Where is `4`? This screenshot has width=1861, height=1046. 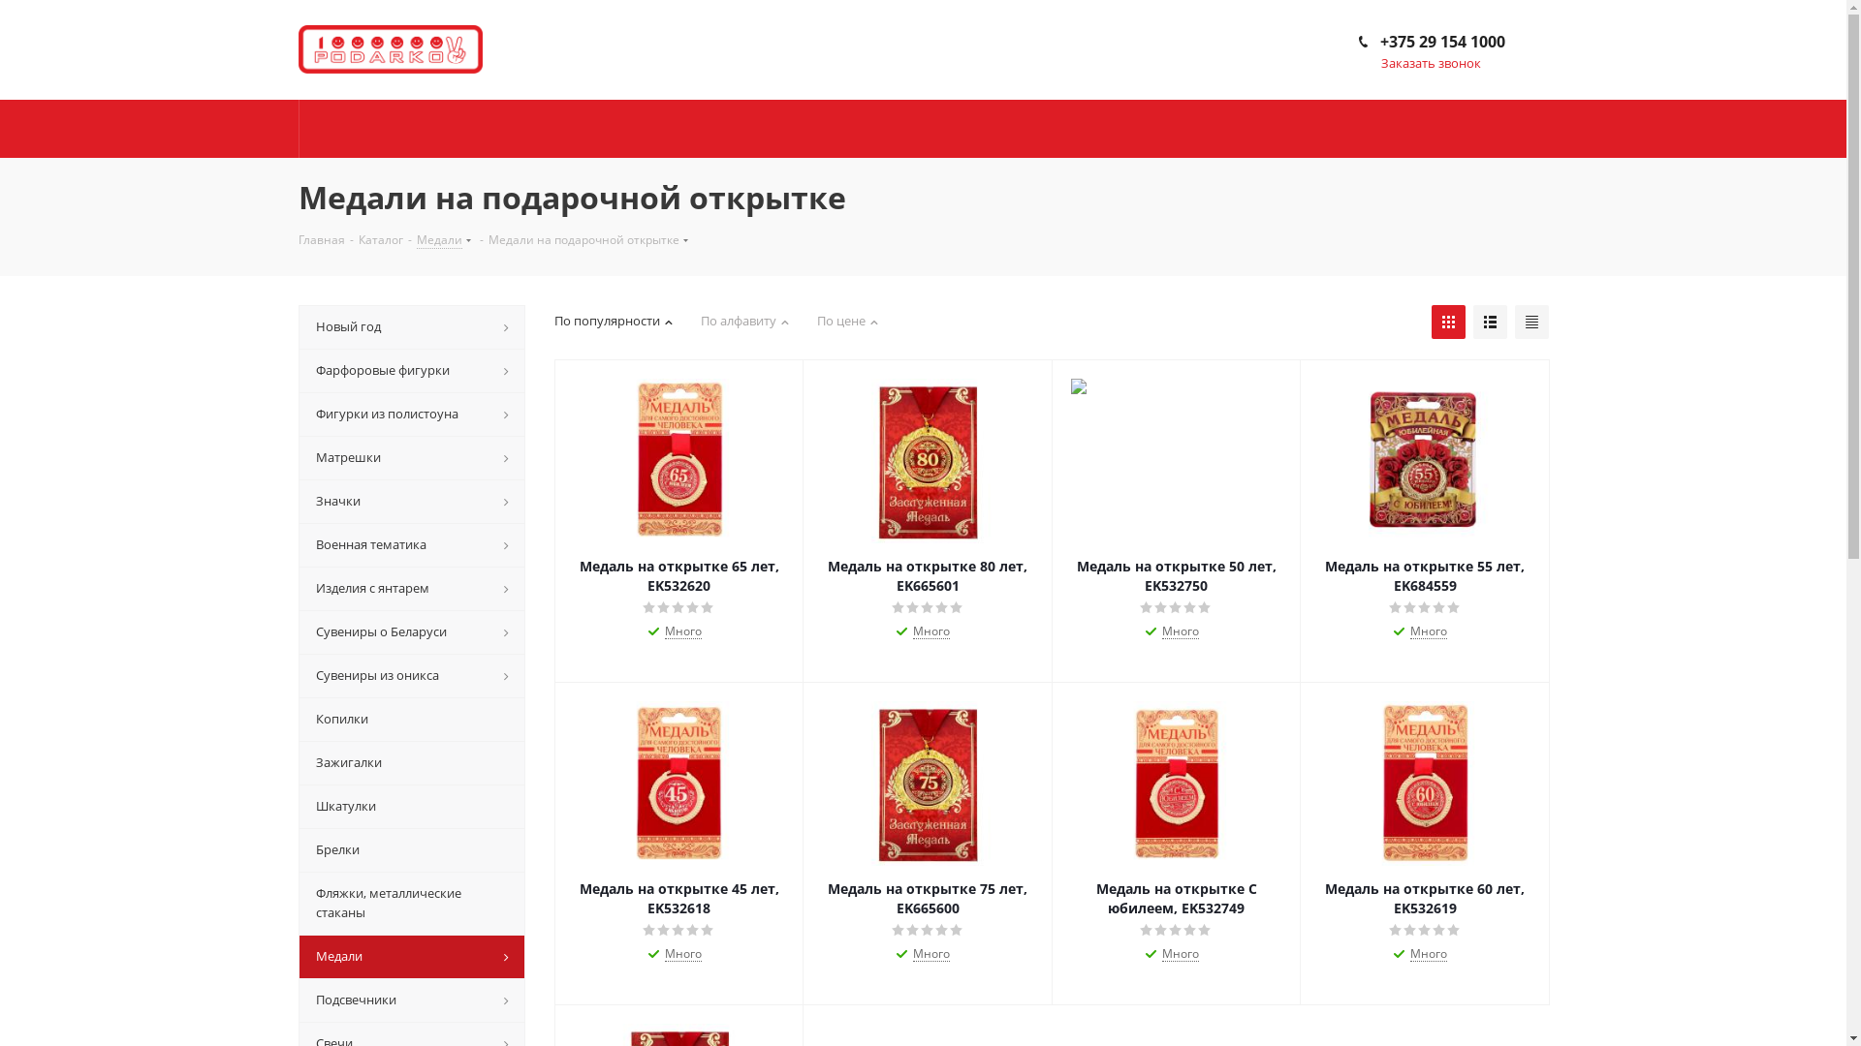 4 is located at coordinates (1440, 931).